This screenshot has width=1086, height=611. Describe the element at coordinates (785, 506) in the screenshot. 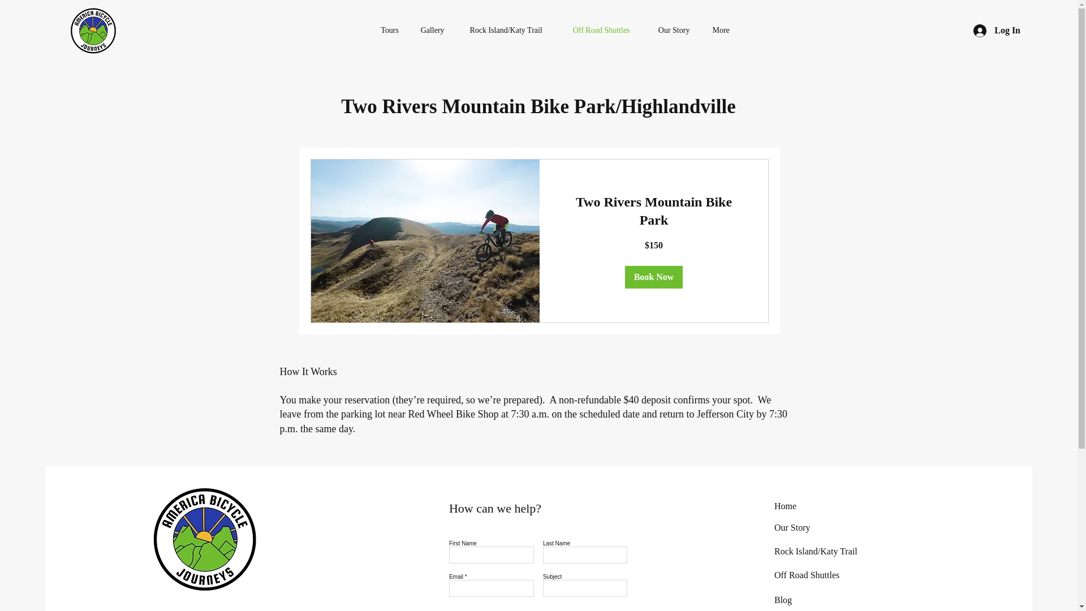

I see `Home` at that location.